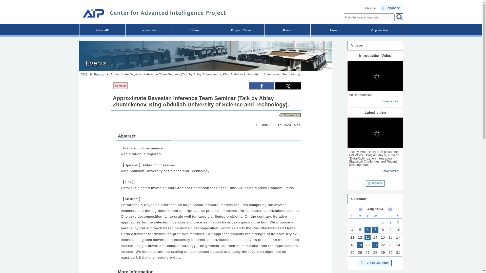 The height and width of the screenshot is (273, 486). What do you see at coordinates (375, 183) in the screenshot?
I see `Videos` at bounding box center [375, 183].